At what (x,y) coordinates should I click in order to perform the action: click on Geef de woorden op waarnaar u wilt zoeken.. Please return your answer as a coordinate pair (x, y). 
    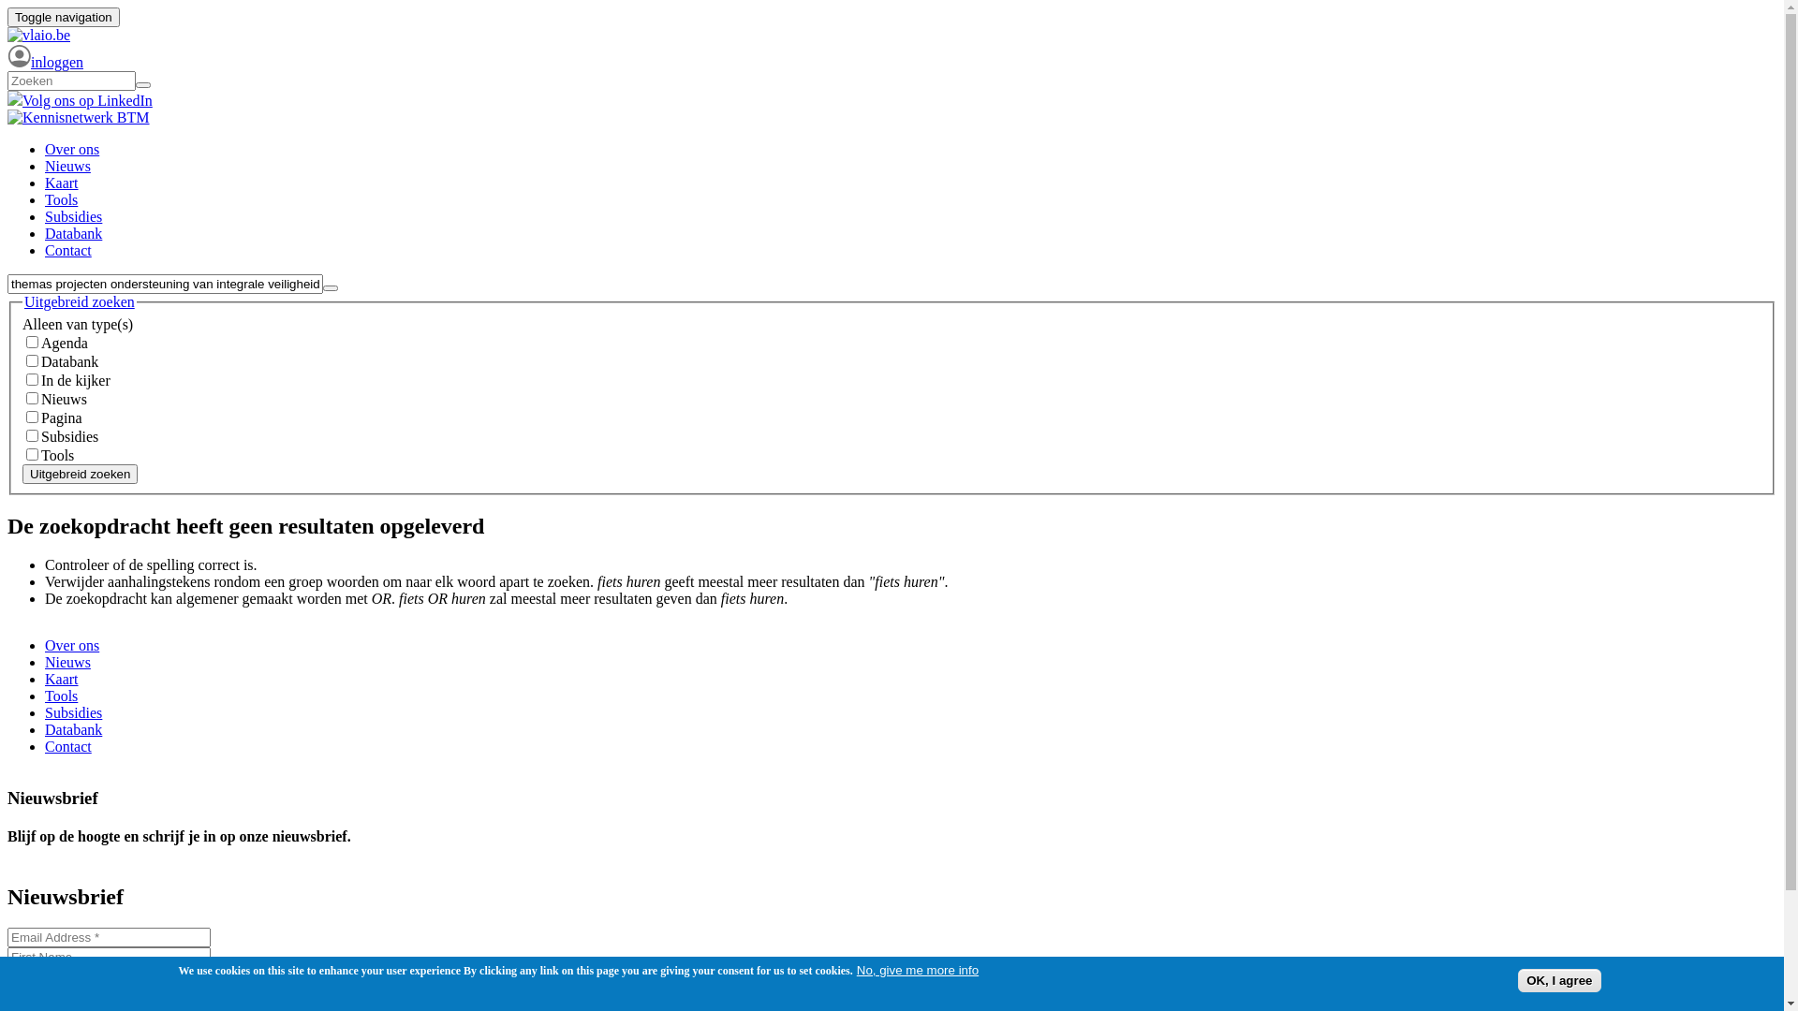
    Looking at the image, I should click on (71, 81).